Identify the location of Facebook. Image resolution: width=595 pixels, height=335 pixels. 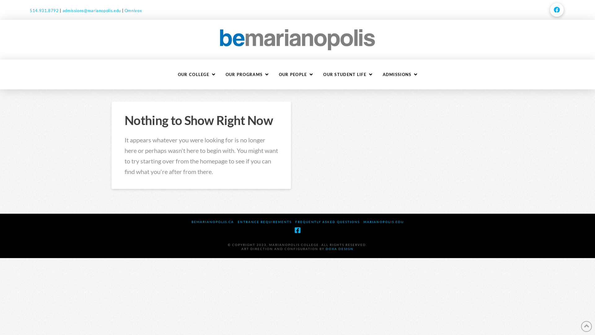
(297, 230).